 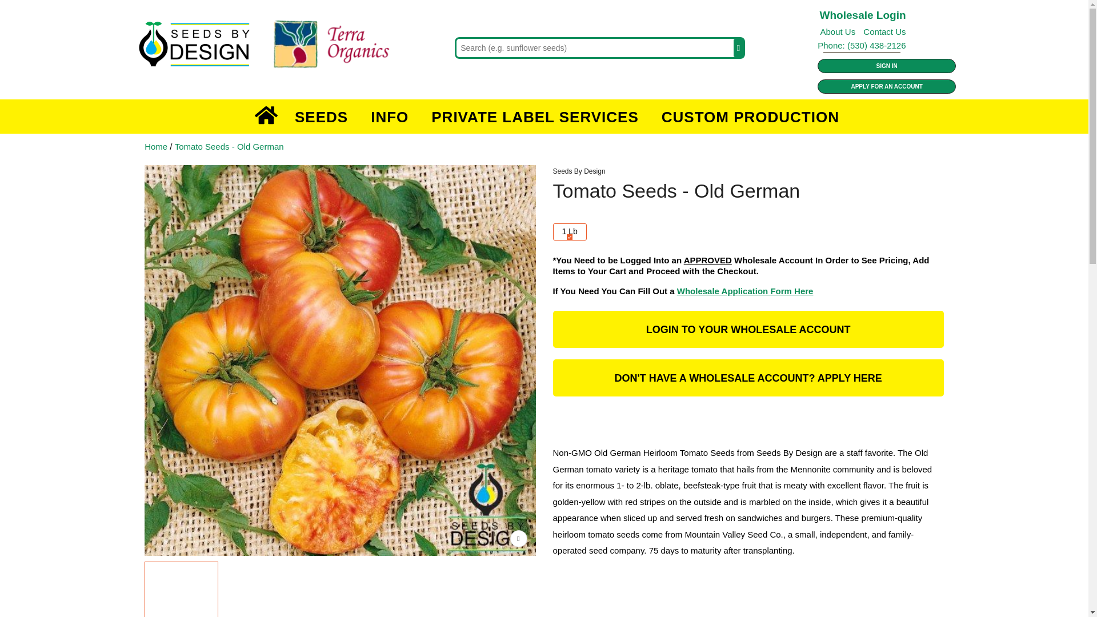 I want to click on Custom Production, so click(x=751, y=117).